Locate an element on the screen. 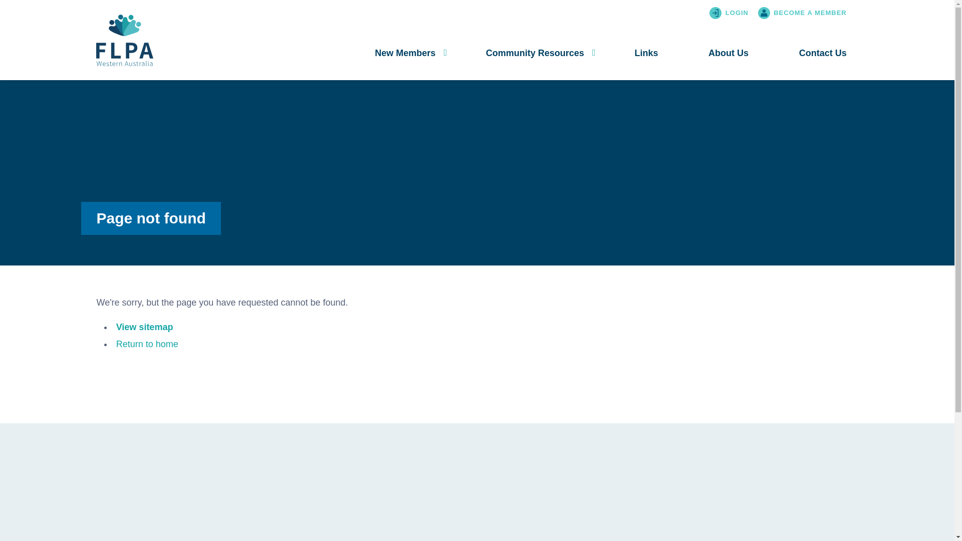 The height and width of the screenshot is (541, 962). Return to home is located at coordinates (147, 344).